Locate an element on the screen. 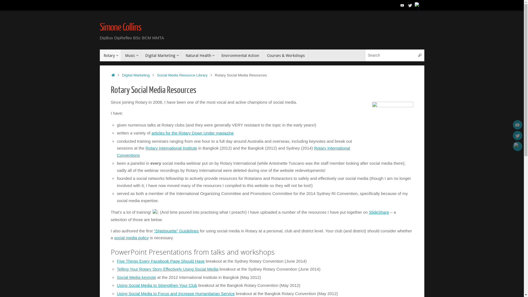 The height and width of the screenshot is (297, 528). YouTube is located at coordinates (518, 125).